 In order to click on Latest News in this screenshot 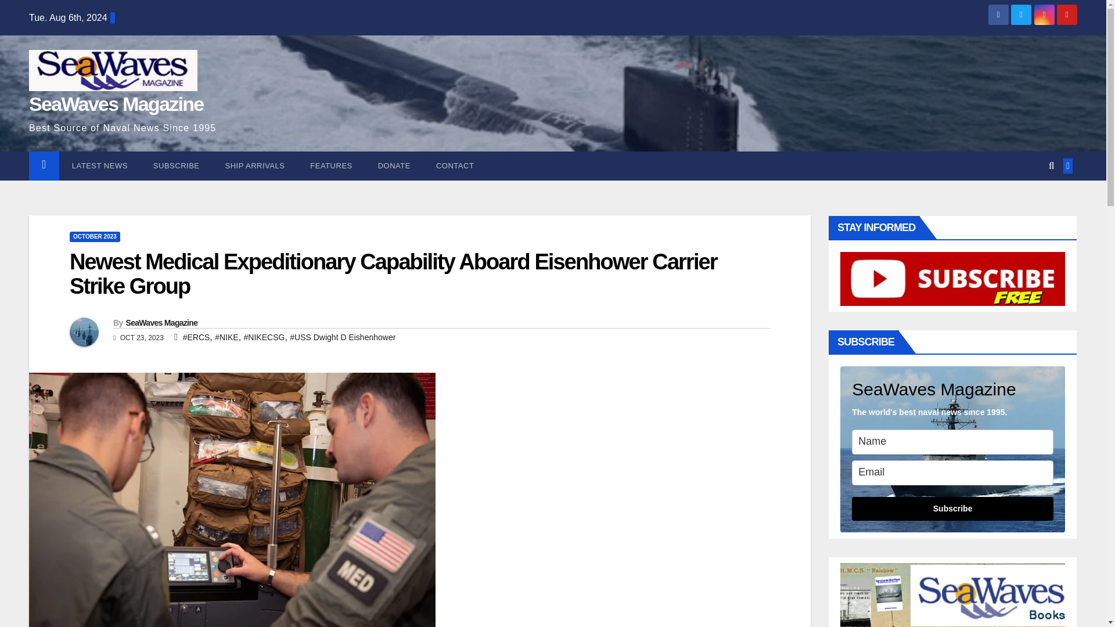, I will do `click(99, 166)`.